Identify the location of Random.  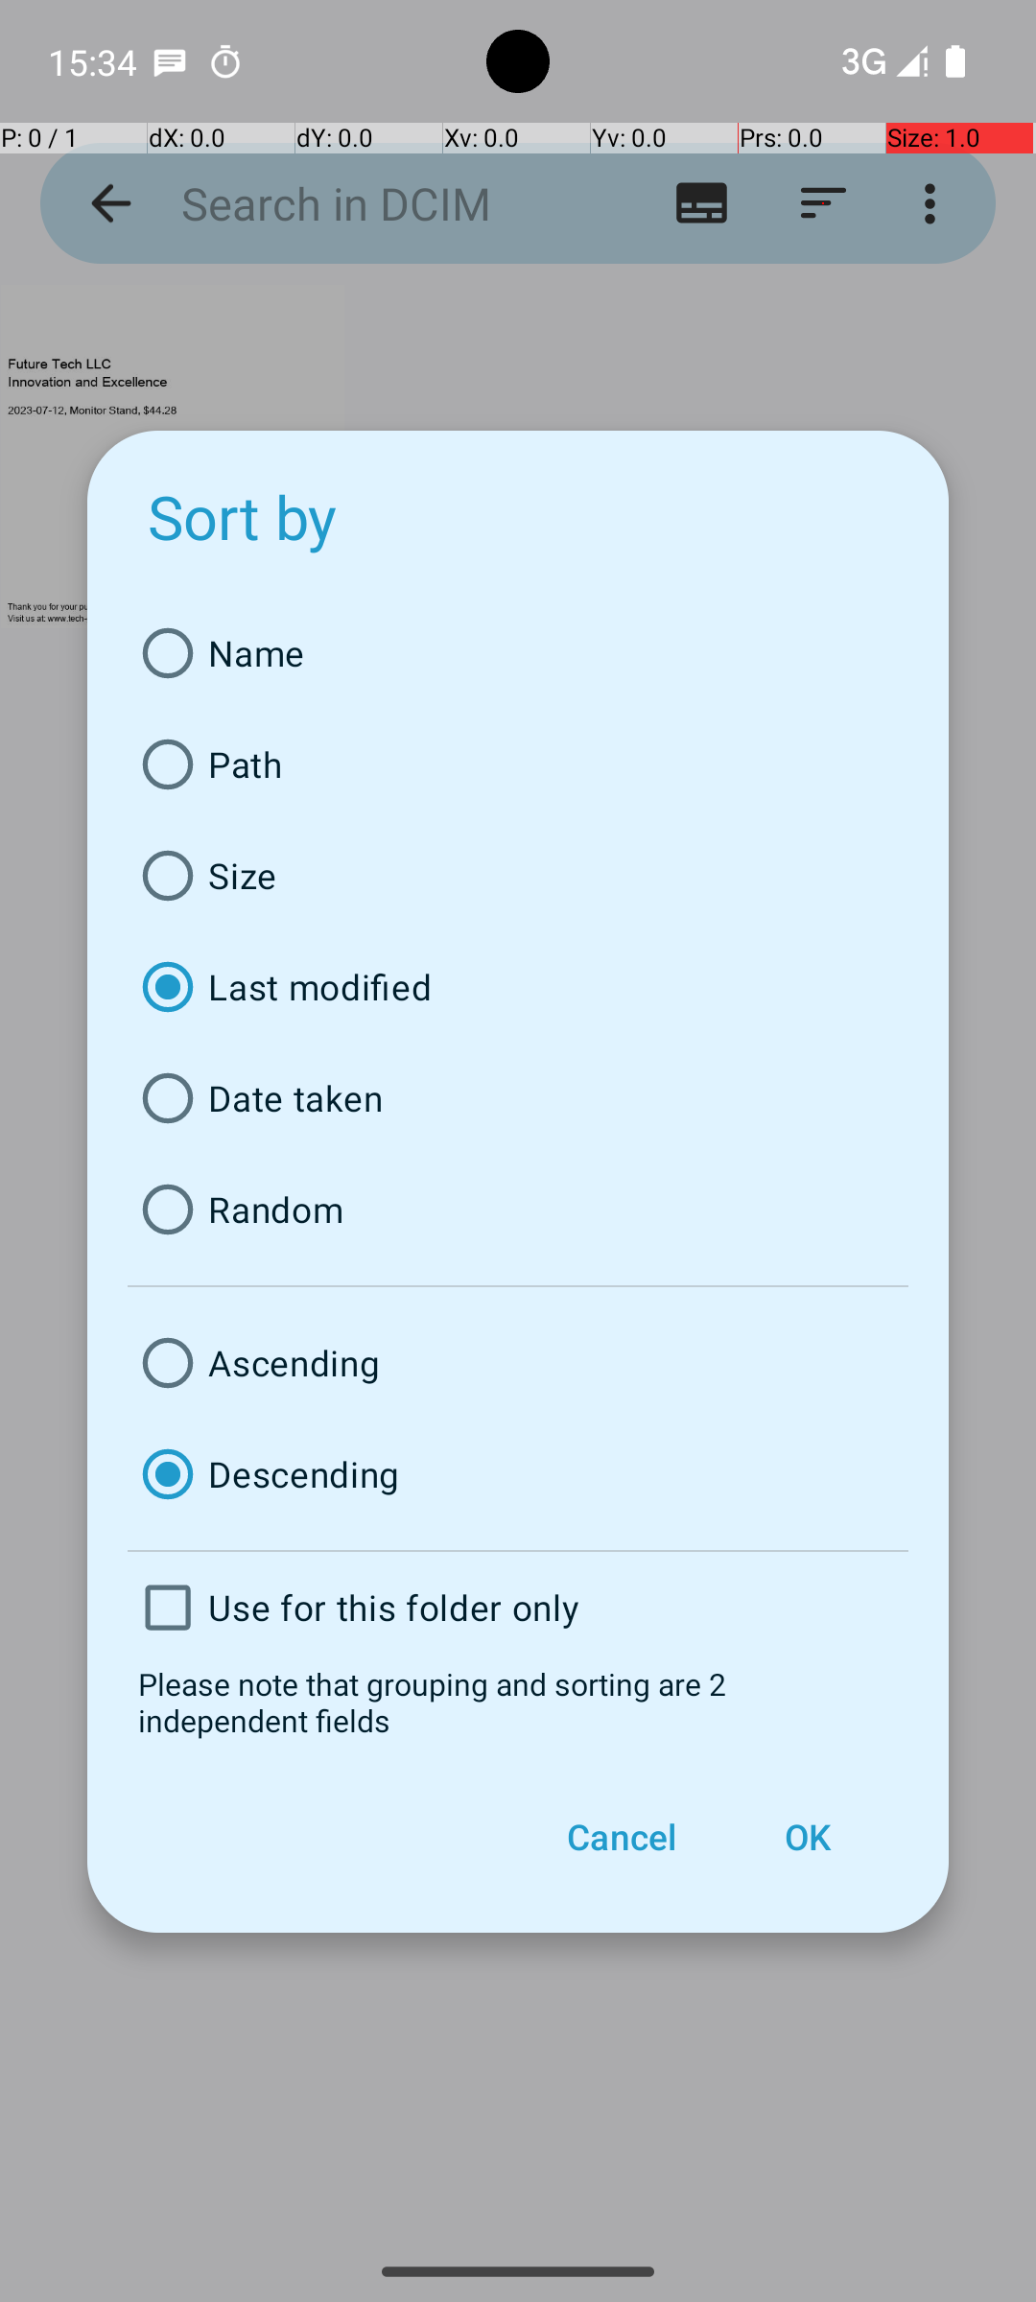
(518, 1210).